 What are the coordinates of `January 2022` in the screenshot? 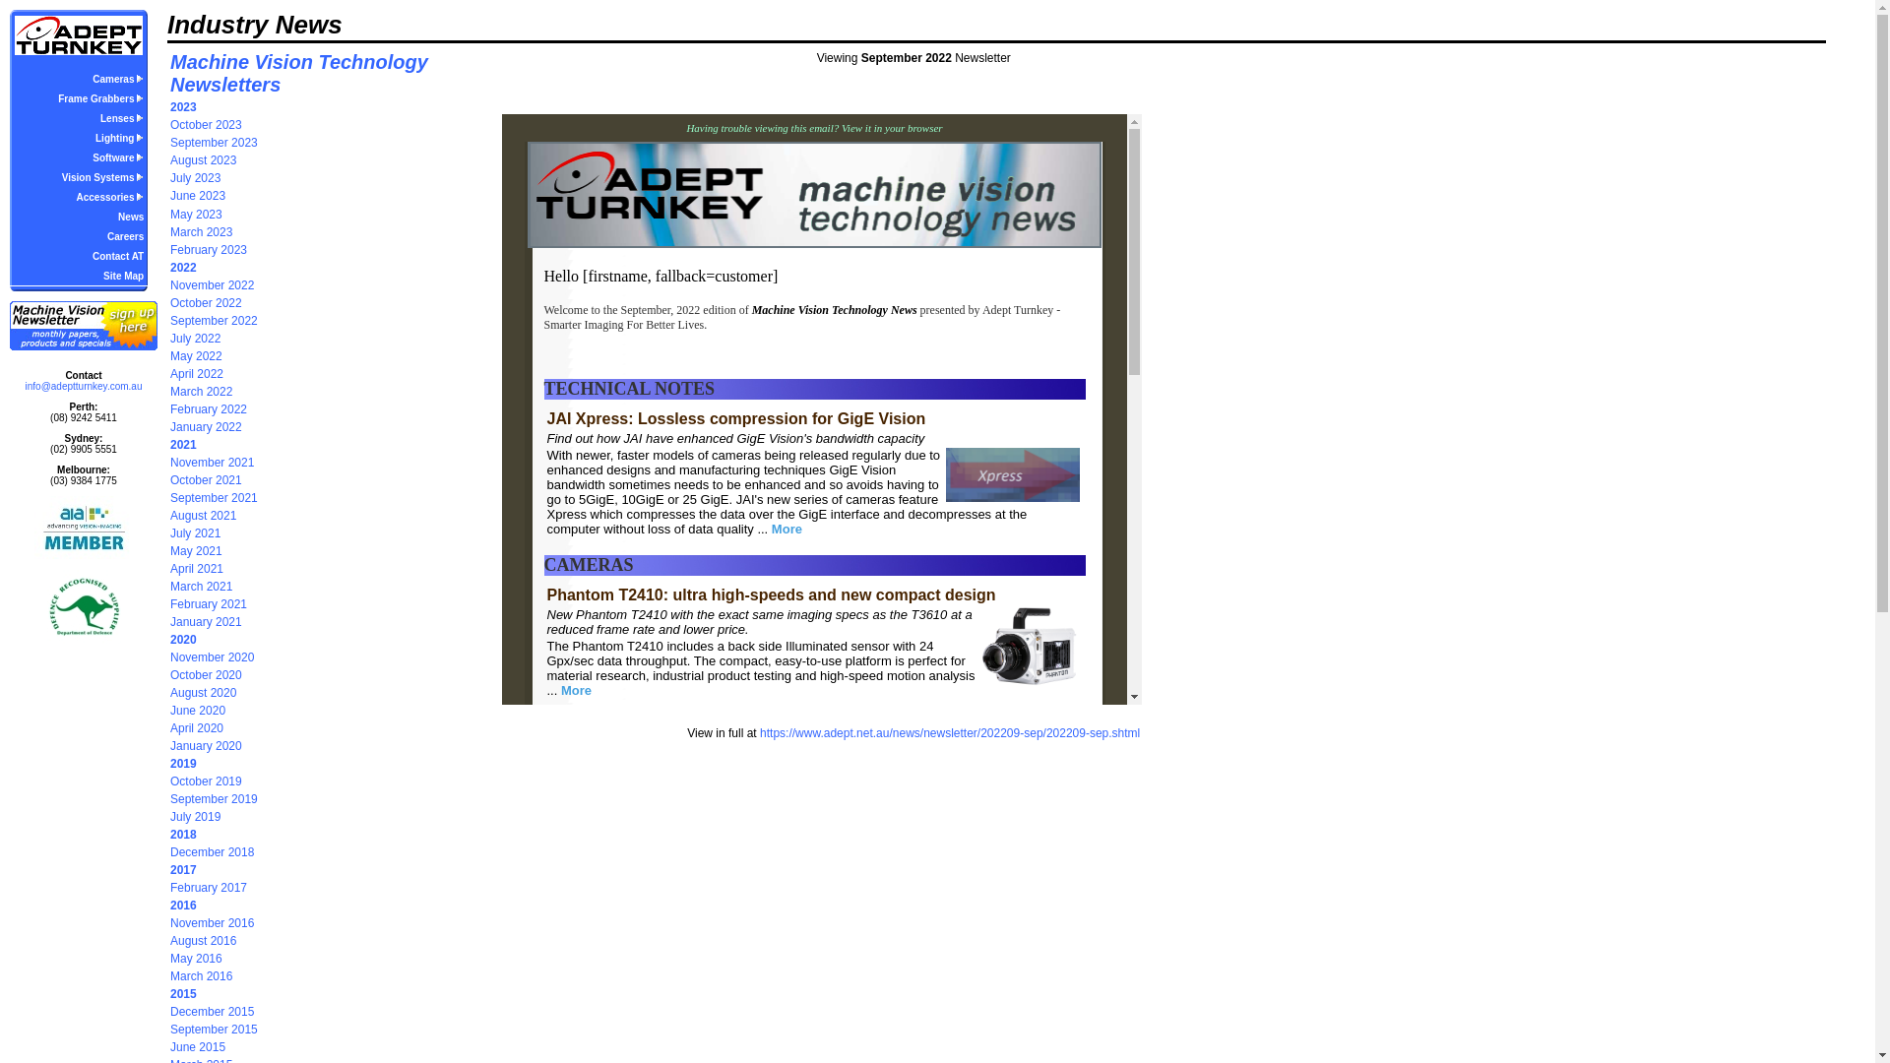 It's located at (206, 427).